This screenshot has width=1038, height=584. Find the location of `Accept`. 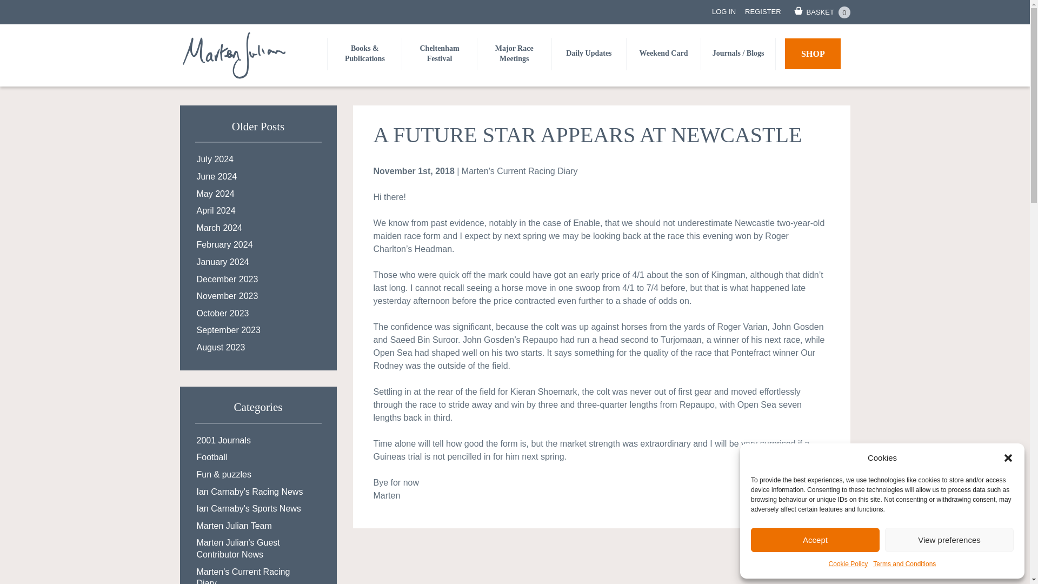

Accept is located at coordinates (815, 540).